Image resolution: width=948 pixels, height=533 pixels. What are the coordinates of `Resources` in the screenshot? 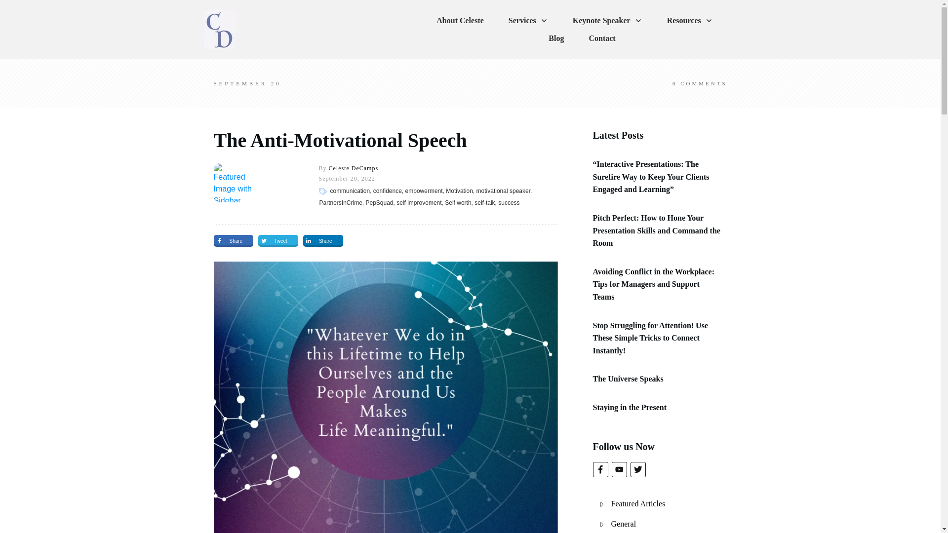 It's located at (690, 21).